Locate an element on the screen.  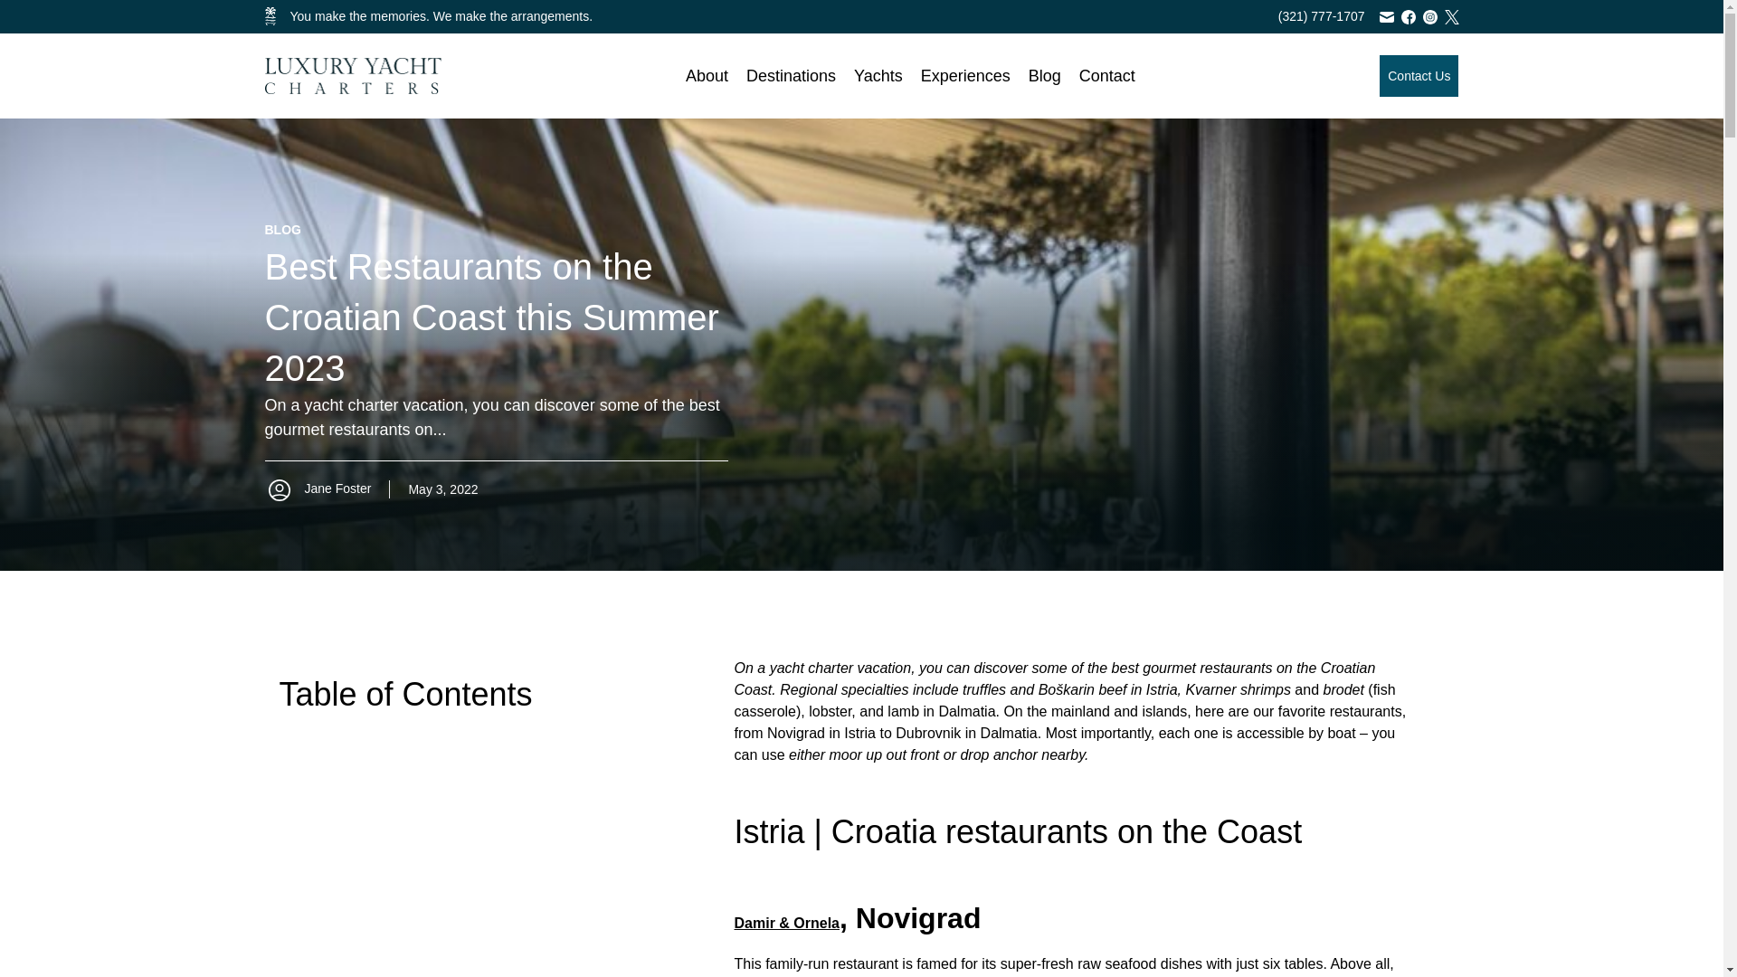
About is located at coordinates (707, 76).